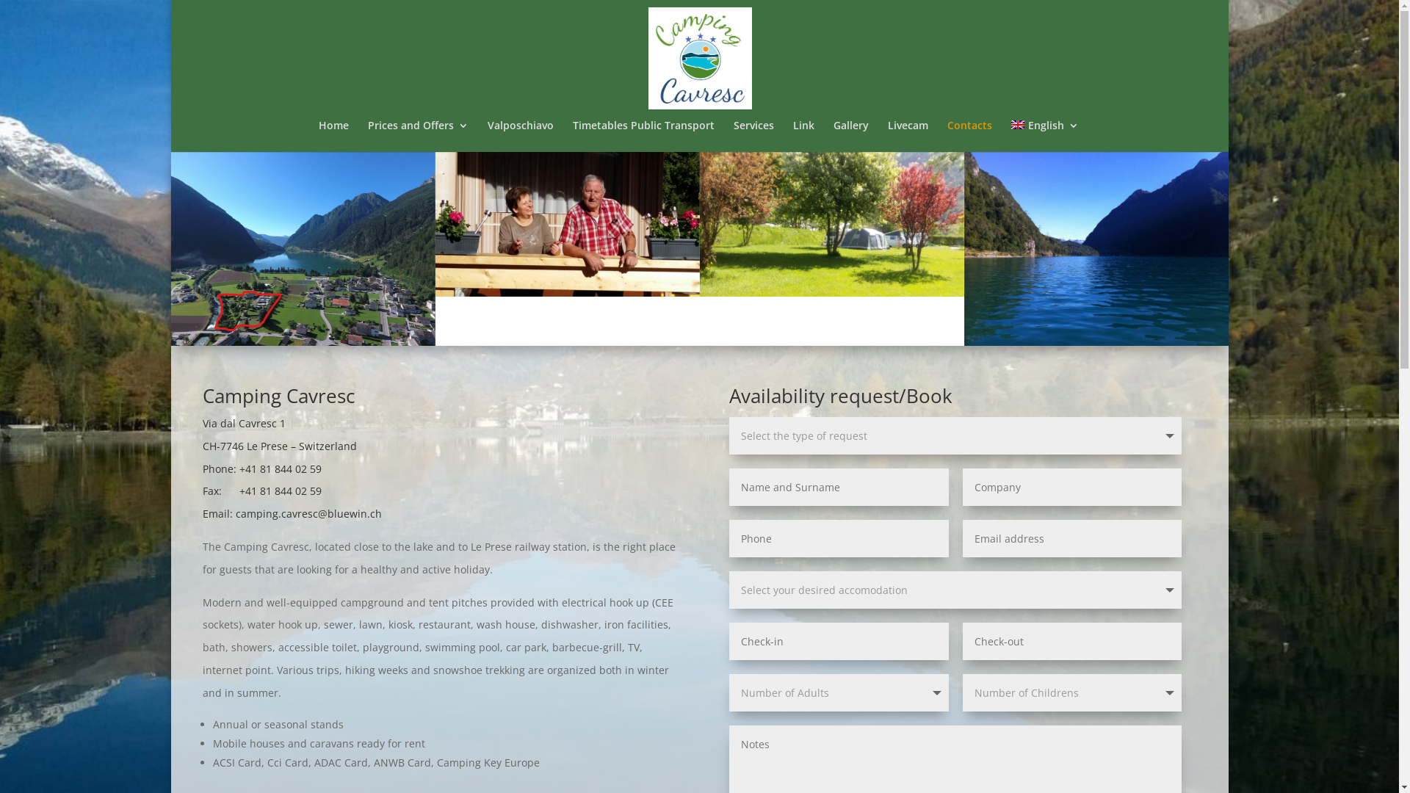 This screenshot has height=793, width=1410. I want to click on Gallery, so click(851, 137).